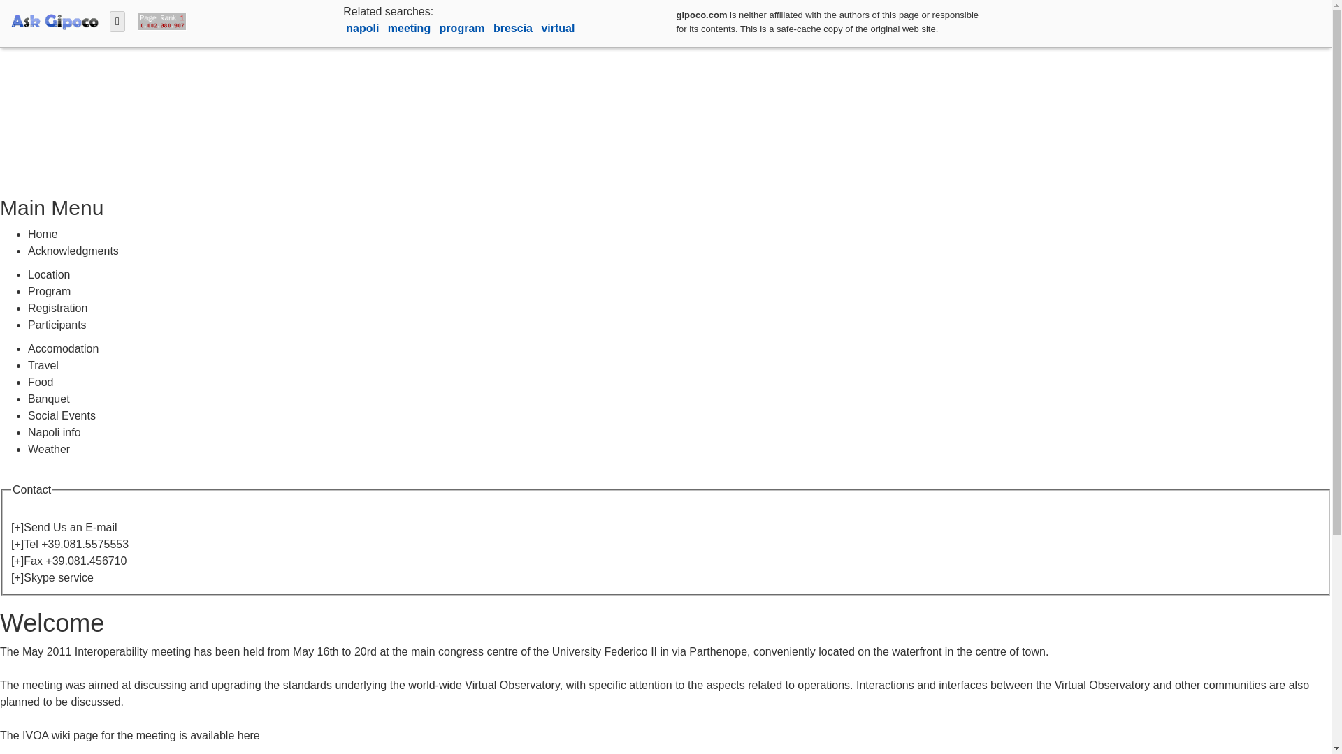  I want to click on view page-rank and visitors counter and free website stats, so click(159, 20).